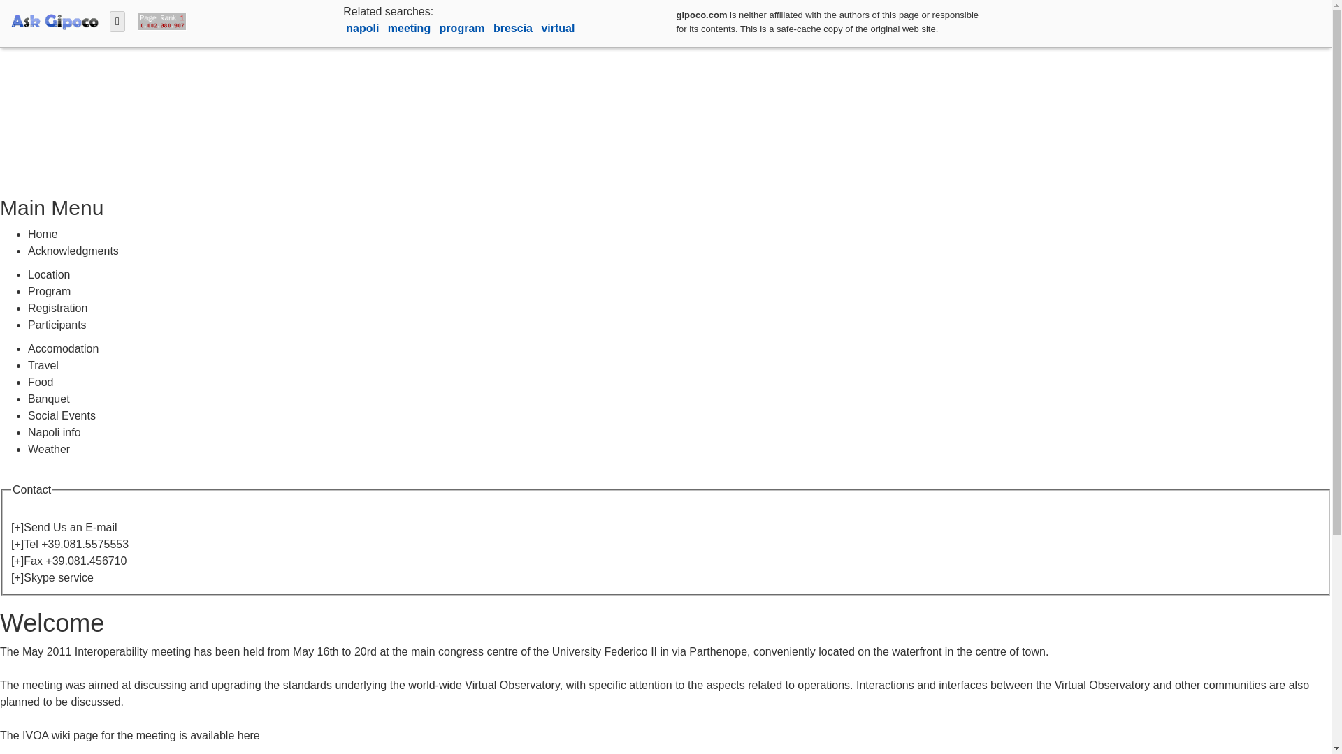  I want to click on view page-rank and visitors counter and free website stats, so click(159, 20).